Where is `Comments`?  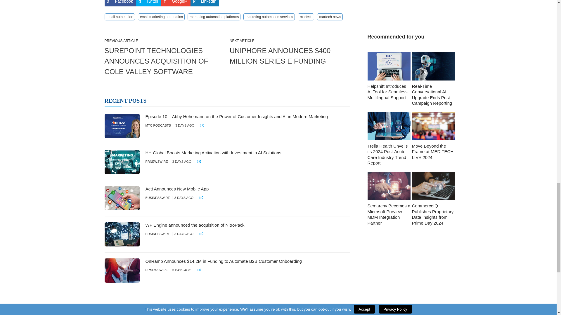
Comments is located at coordinates (203, 198).